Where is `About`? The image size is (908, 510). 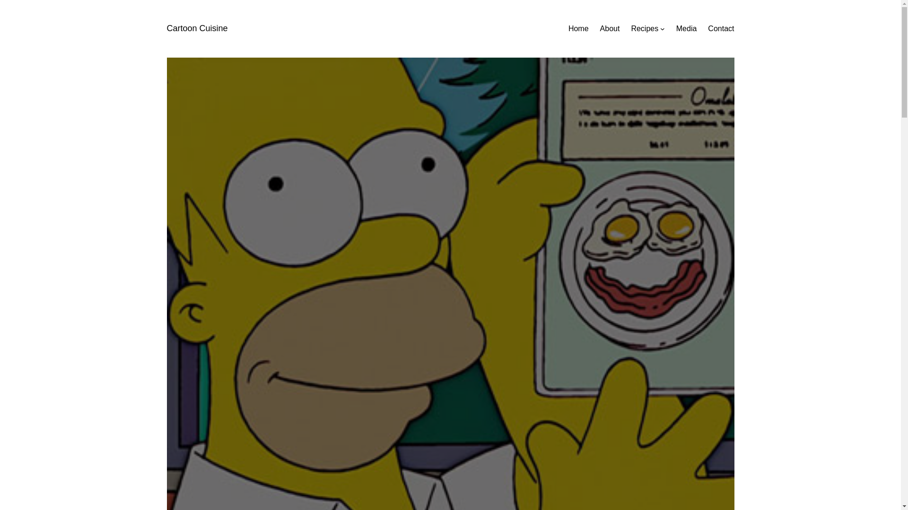 About is located at coordinates (610, 28).